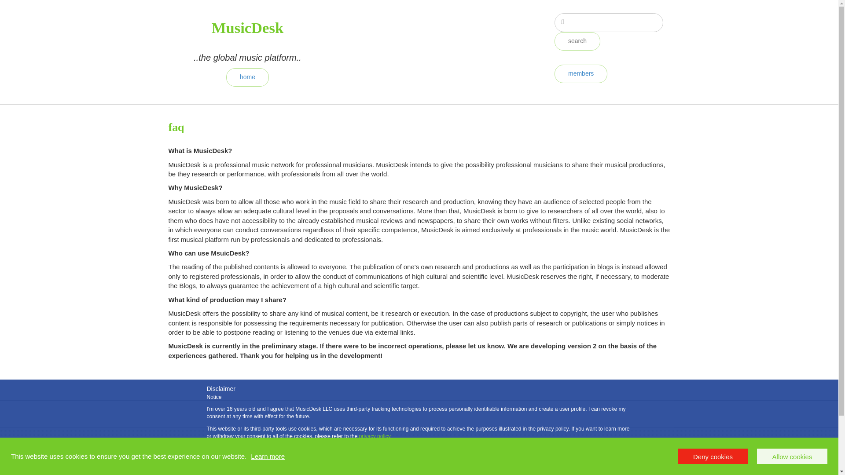 This screenshot has width=845, height=475. Describe the element at coordinates (375, 436) in the screenshot. I see `privacy policy` at that location.